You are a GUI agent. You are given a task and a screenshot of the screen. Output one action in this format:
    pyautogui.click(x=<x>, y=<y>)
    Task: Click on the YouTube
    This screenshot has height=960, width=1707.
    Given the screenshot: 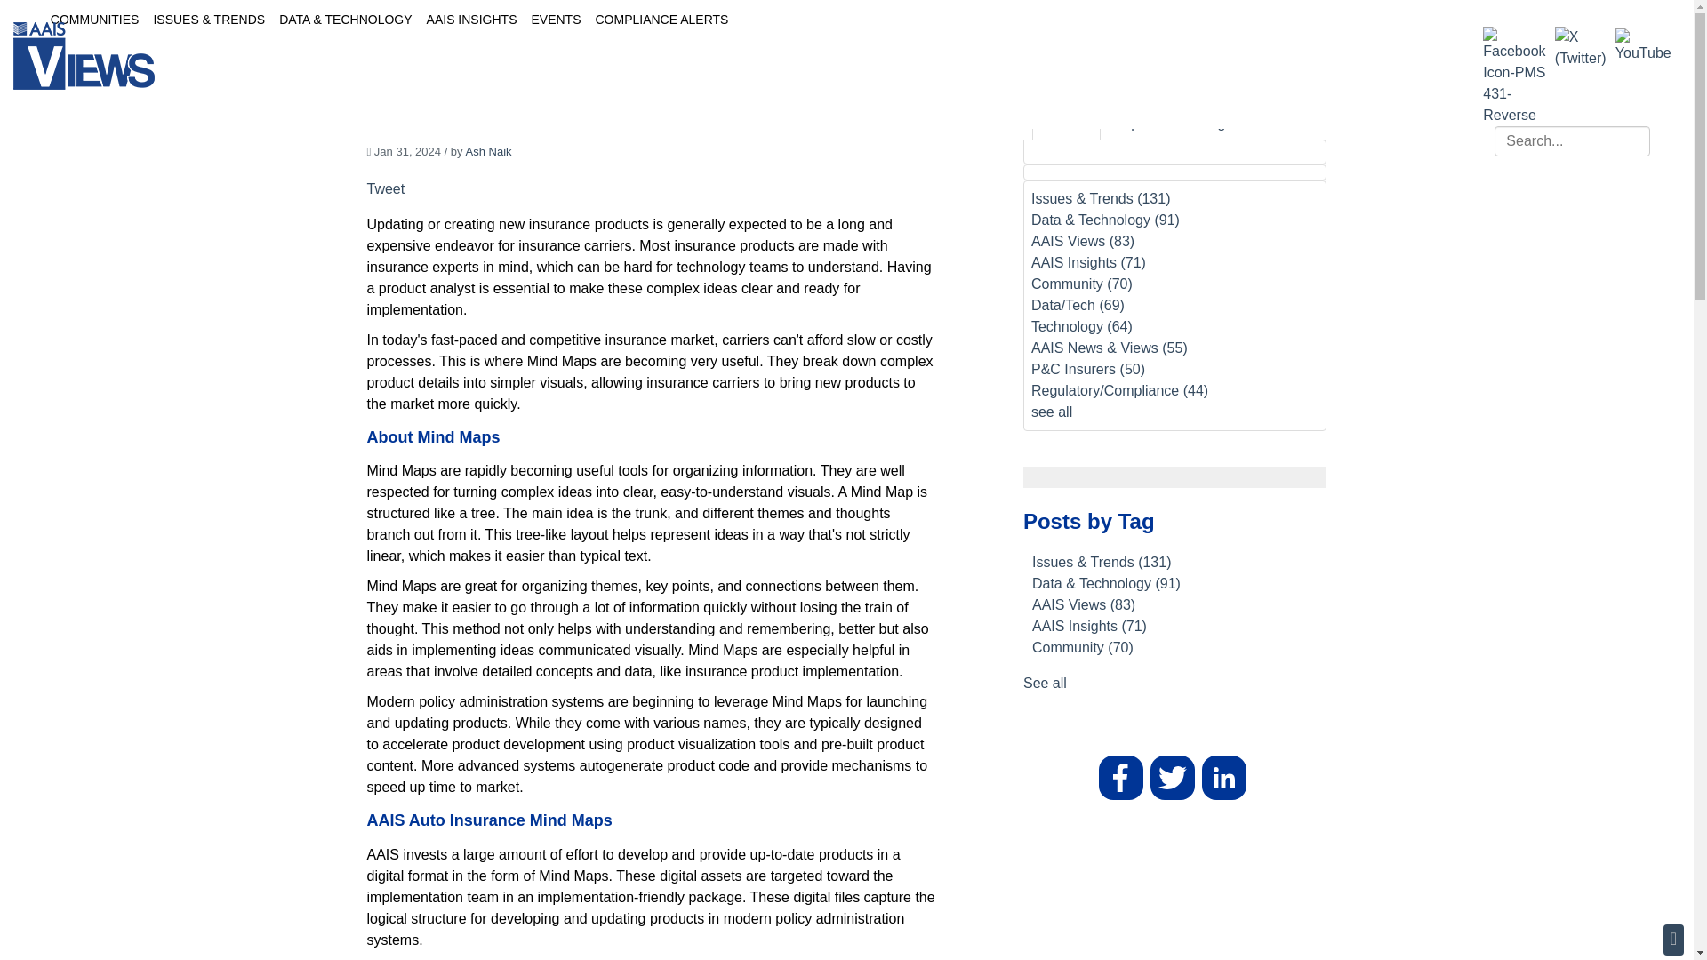 What is the action you would take?
    pyautogui.click(x=1643, y=46)
    